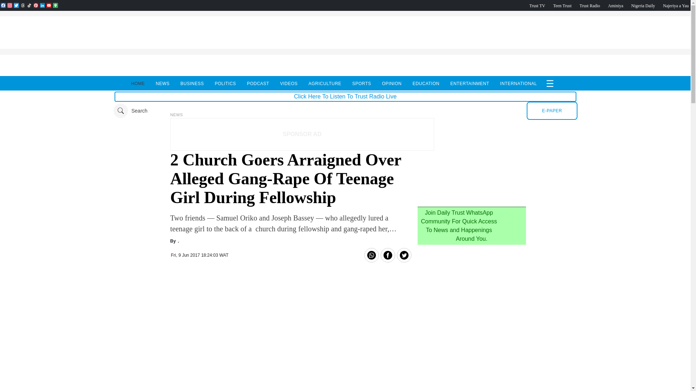 The image size is (696, 391). Describe the element at coordinates (138, 83) in the screenshot. I see `HOME` at that location.